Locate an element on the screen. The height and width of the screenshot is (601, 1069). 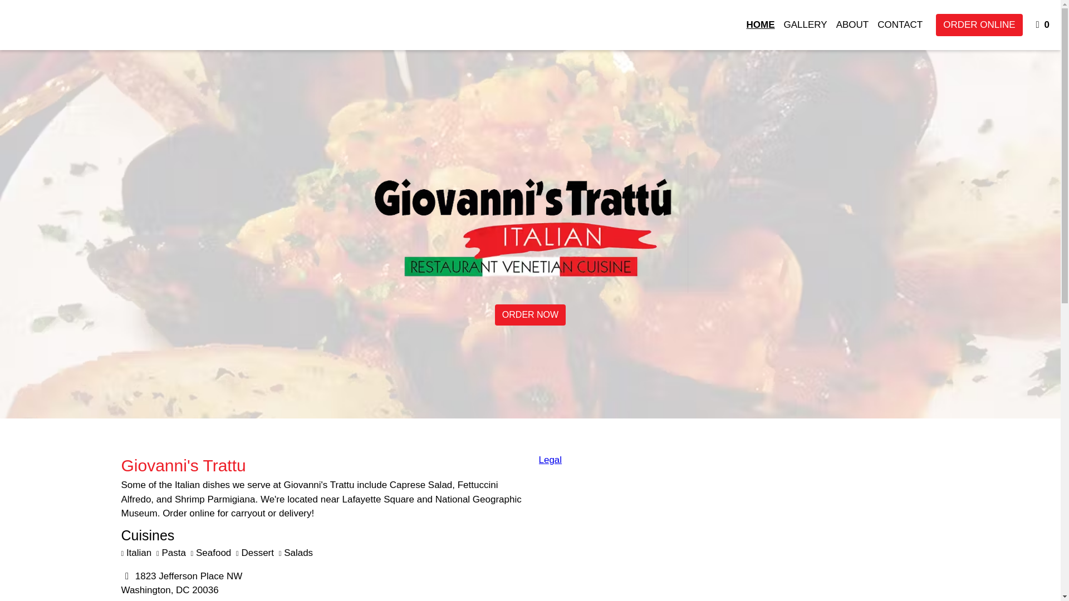
ORDER ONLINE is located at coordinates (979, 24).